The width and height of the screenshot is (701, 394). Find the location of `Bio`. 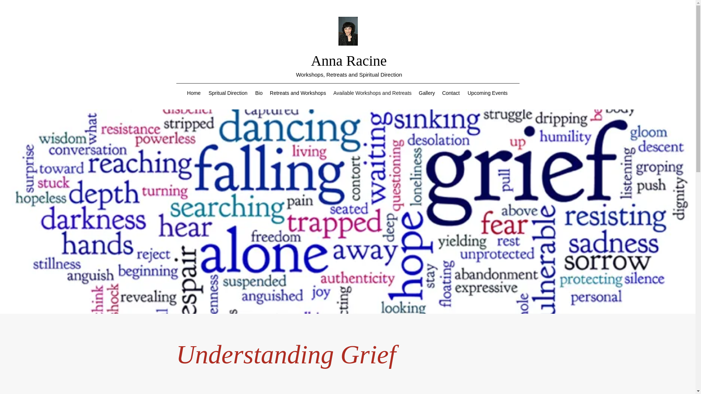

Bio is located at coordinates (259, 93).